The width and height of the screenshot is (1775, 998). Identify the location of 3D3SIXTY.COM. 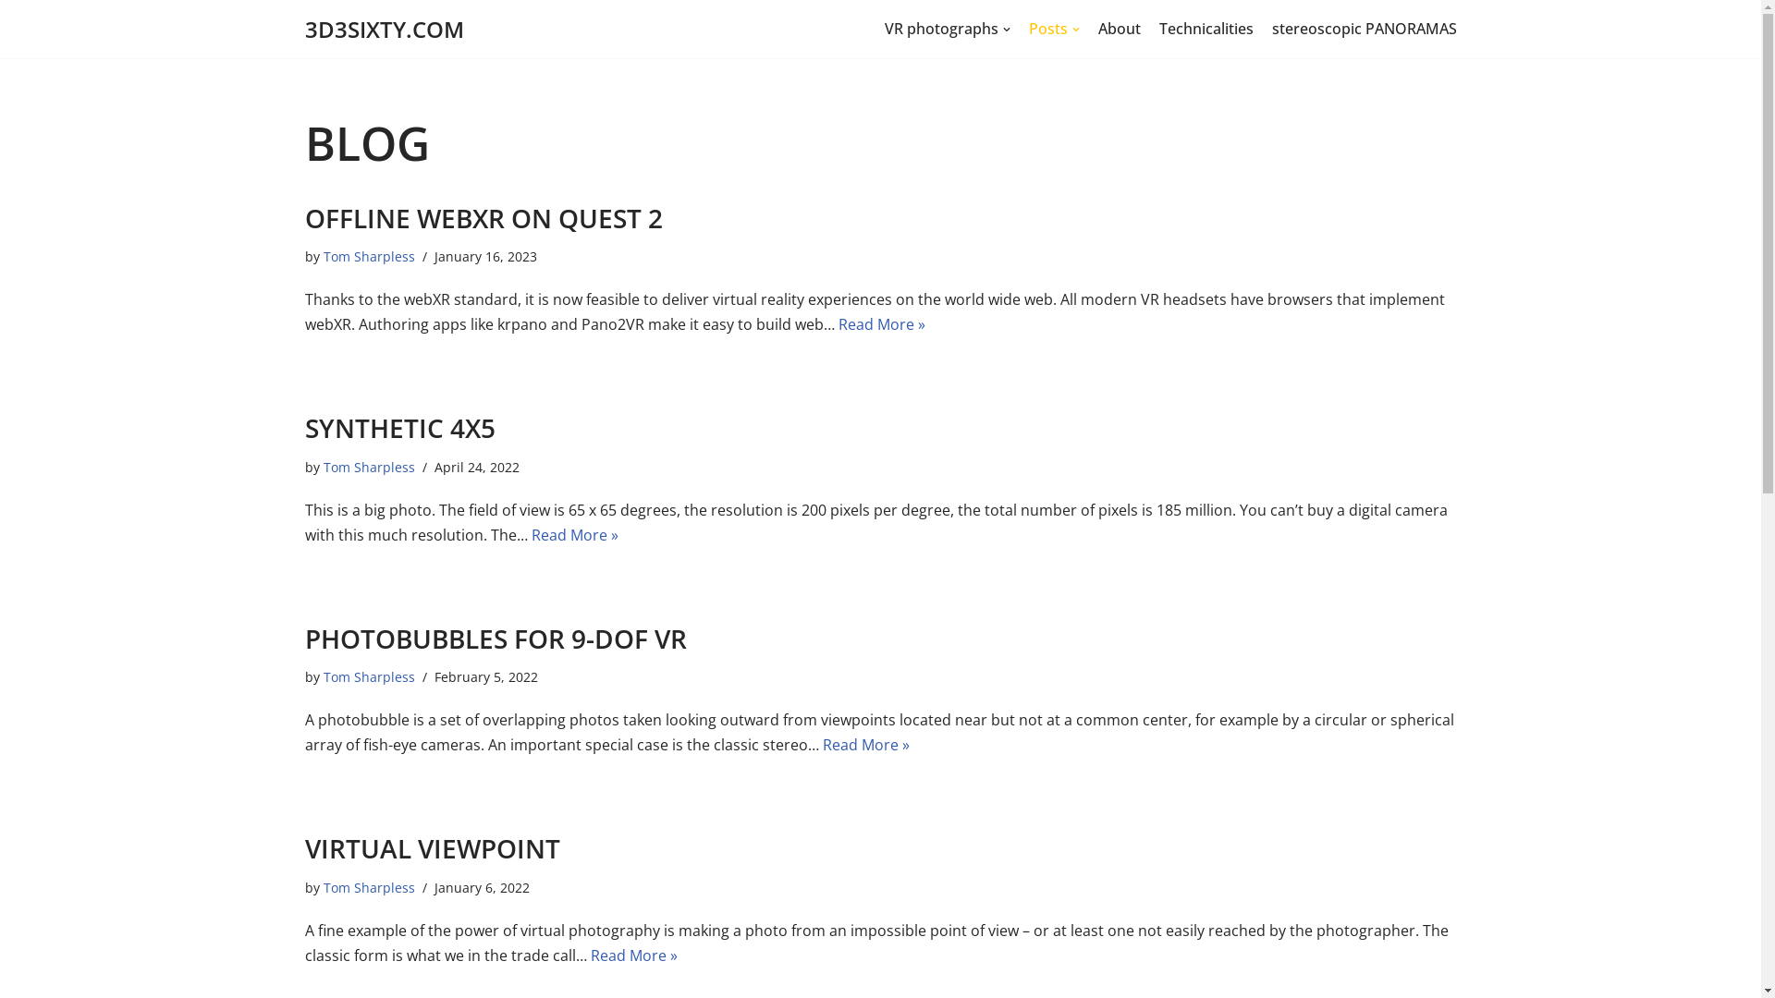
(385, 30).